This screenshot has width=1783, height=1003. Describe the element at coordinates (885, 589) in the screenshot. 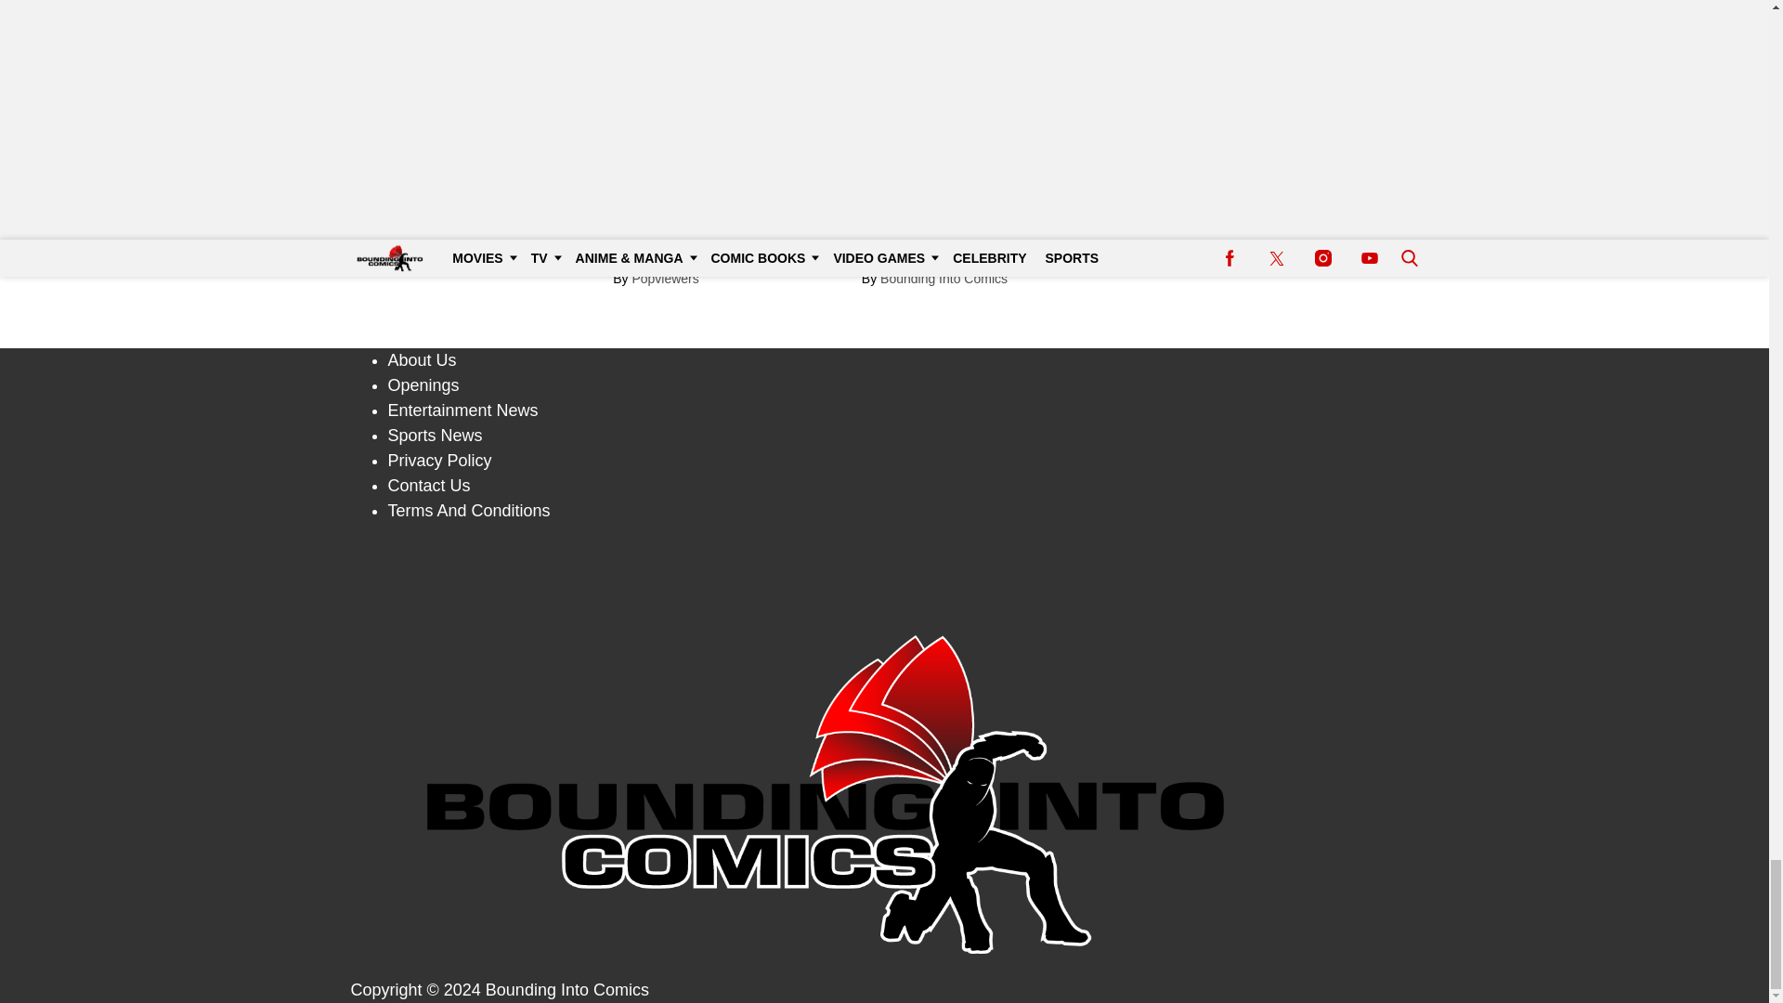

I see `Follow us on Instagram` at that location.